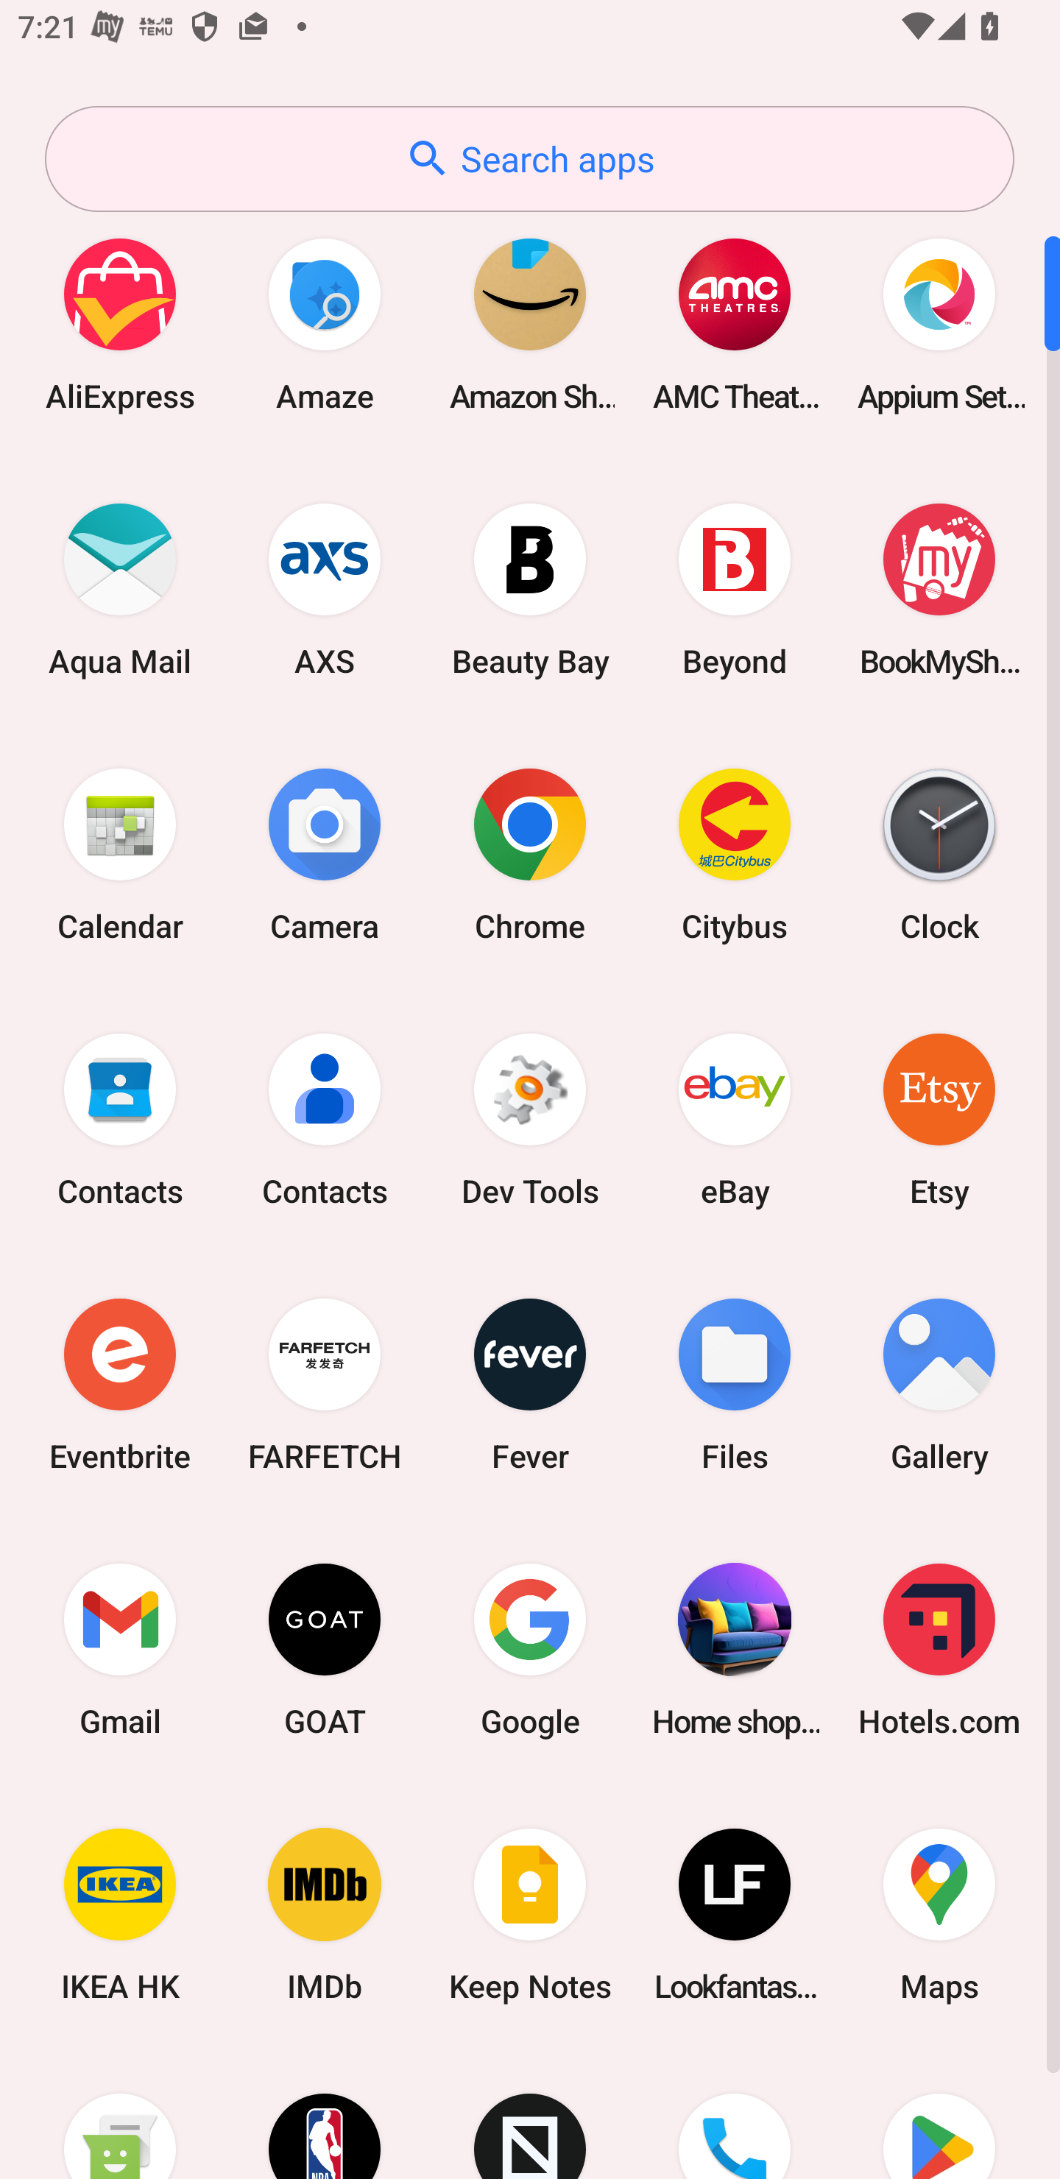 The width and height of the screenshot is (1060, 2179). What do you see at coordinates (939, 1384) in the screenshot?
I see `Gallery` at bounding box center [939, 1384].